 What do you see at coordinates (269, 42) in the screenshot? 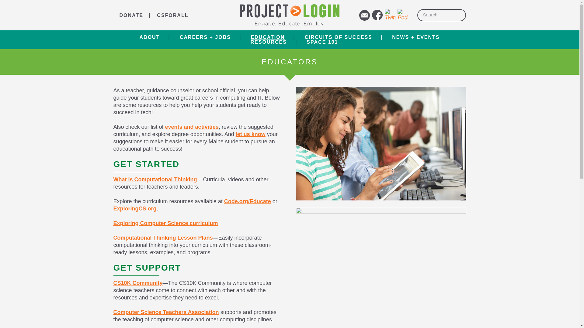
I see `RESOURCES` at bounding box center [269, 42].